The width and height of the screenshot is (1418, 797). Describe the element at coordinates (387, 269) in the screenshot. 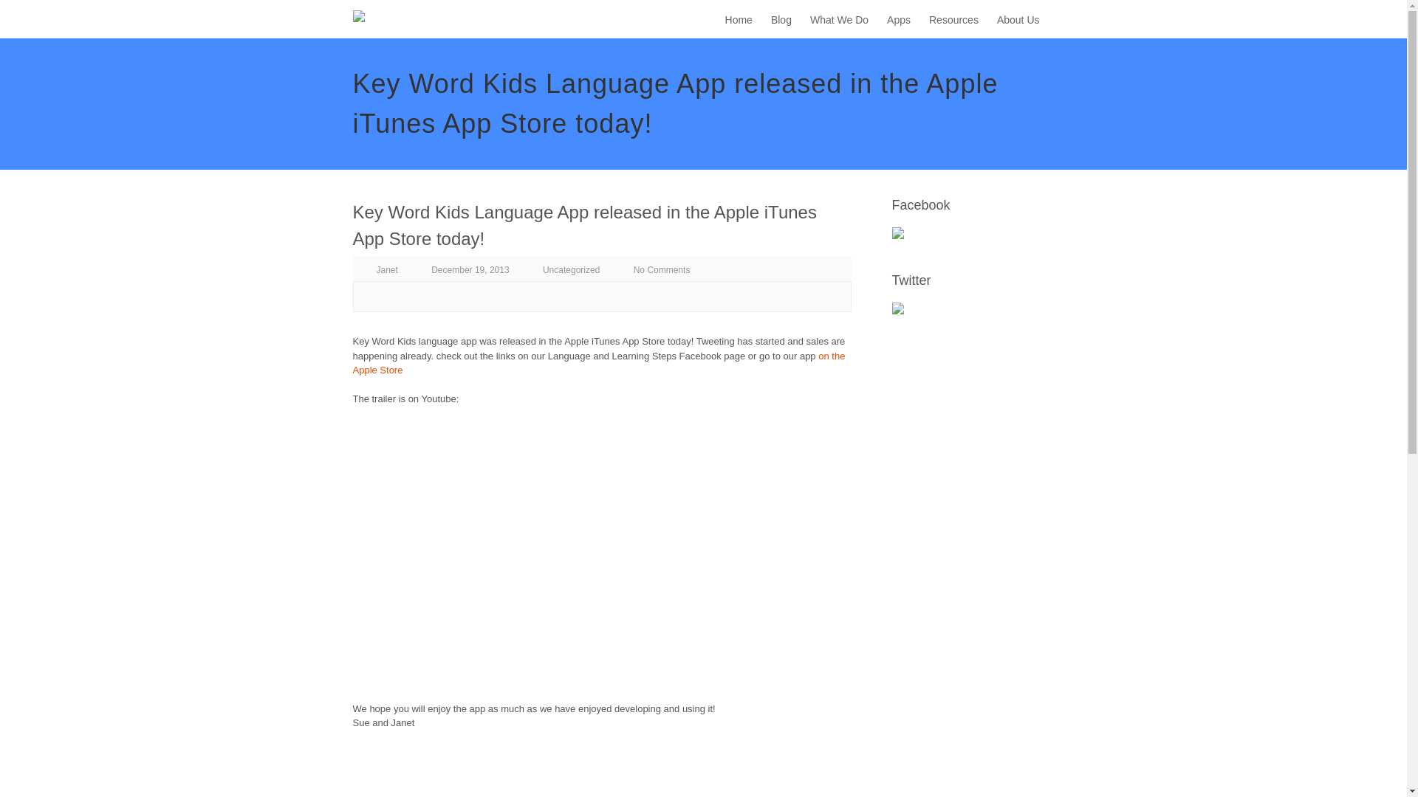

I see `Janet` at that location.